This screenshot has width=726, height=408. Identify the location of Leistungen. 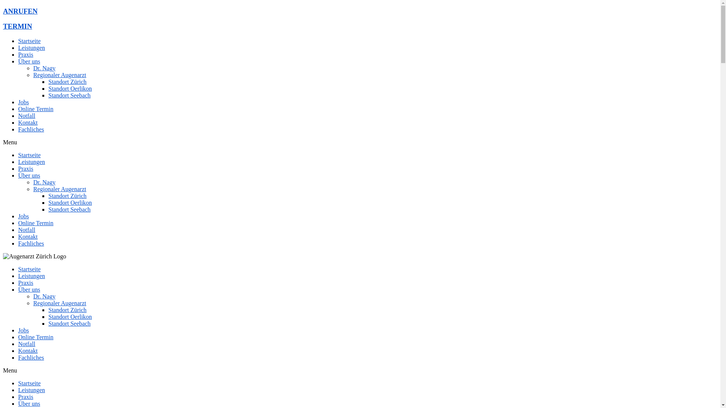
(32, 276).